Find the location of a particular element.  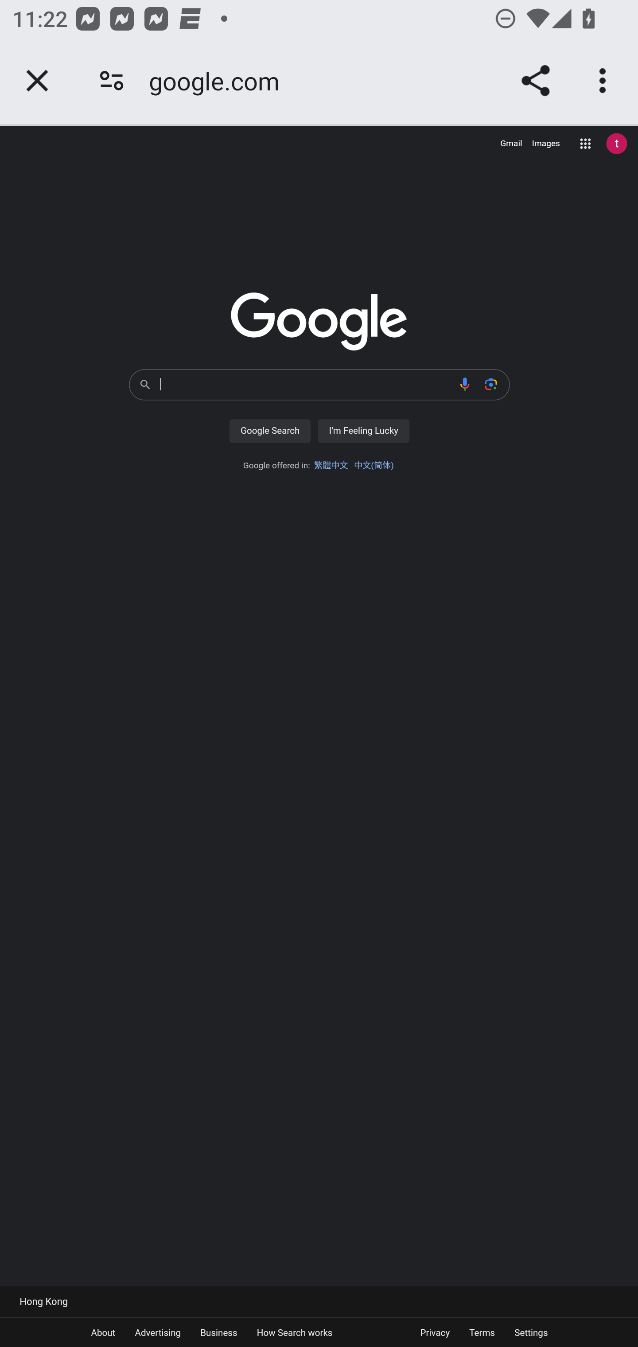

Terms is located at coordinates (482, 1332).